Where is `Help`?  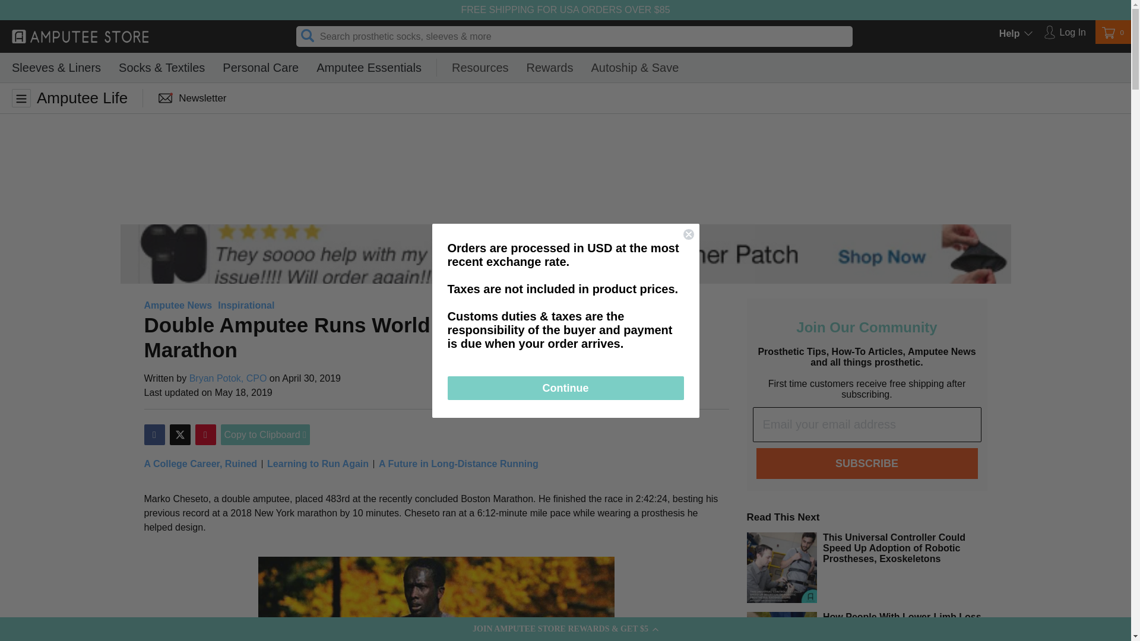 Help is located at coordinates (1028, 34).